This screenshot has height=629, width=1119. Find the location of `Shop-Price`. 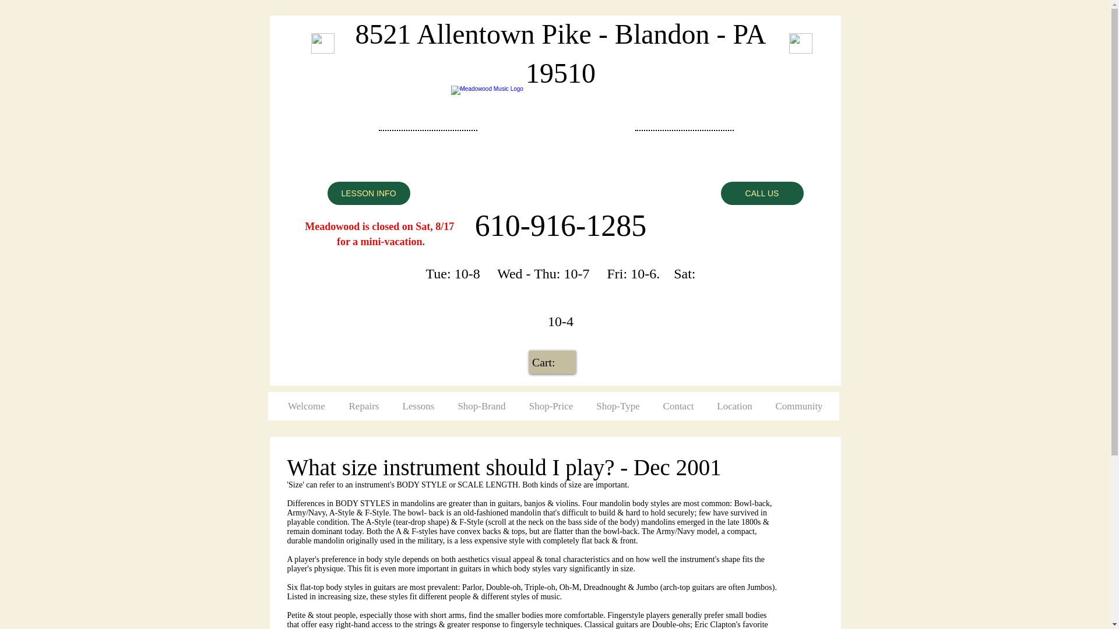

Shop-Price is located at coordinates (551, 406).